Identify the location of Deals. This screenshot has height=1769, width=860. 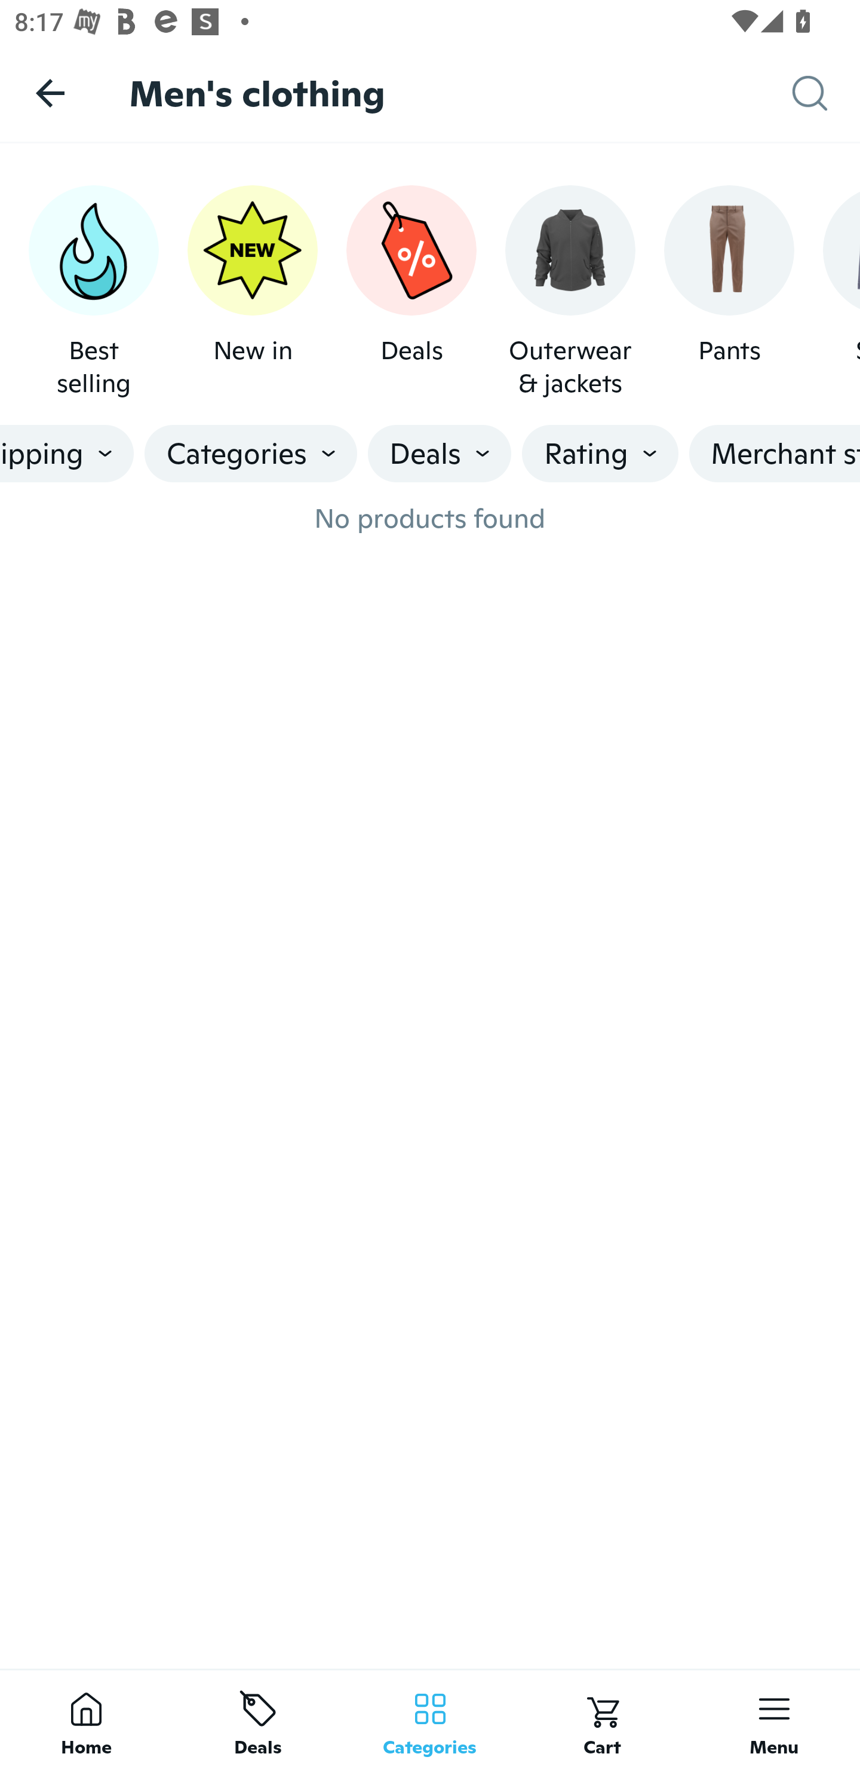
(440, 454).